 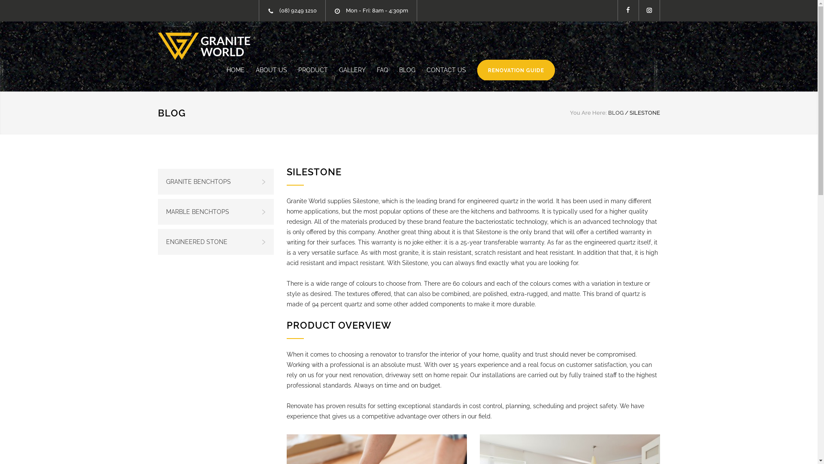 What do you see at coordinates (216, 212) in the screenshot?
I see `MARBLE BENCHTOPS` at bounding box center [216, 212].